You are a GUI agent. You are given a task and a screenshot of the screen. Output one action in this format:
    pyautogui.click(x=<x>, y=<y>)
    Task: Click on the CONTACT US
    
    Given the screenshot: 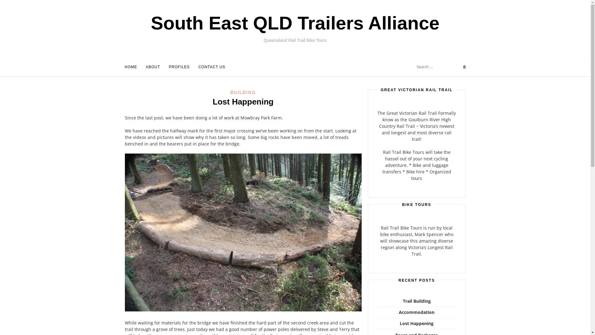 What is the action you would take?
    pyautogui.click(x=212, y=67)
    